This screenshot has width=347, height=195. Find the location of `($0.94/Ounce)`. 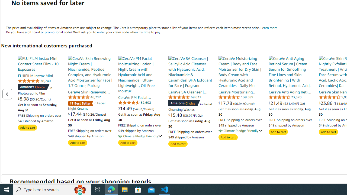

($0.94/Ounce) is located at coordinates (244, 103).